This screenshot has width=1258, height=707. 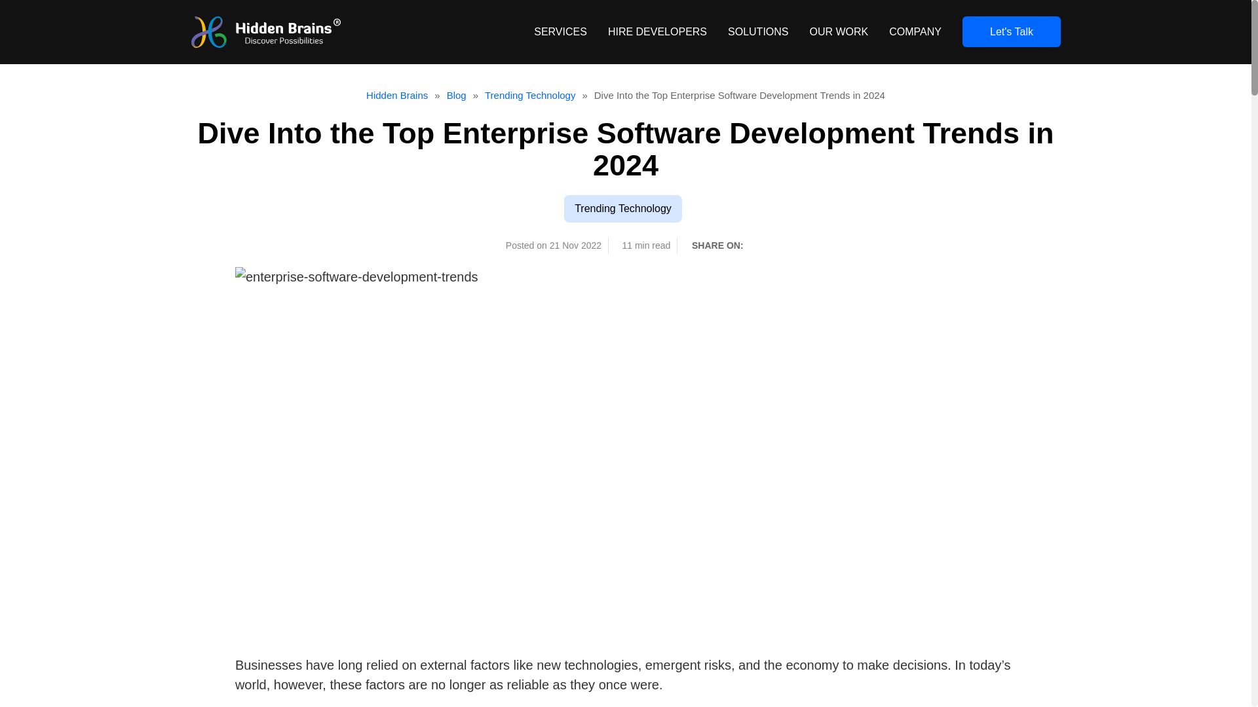 I want to click on HIRE DEVELOPERS, so click(x=657, y=31).